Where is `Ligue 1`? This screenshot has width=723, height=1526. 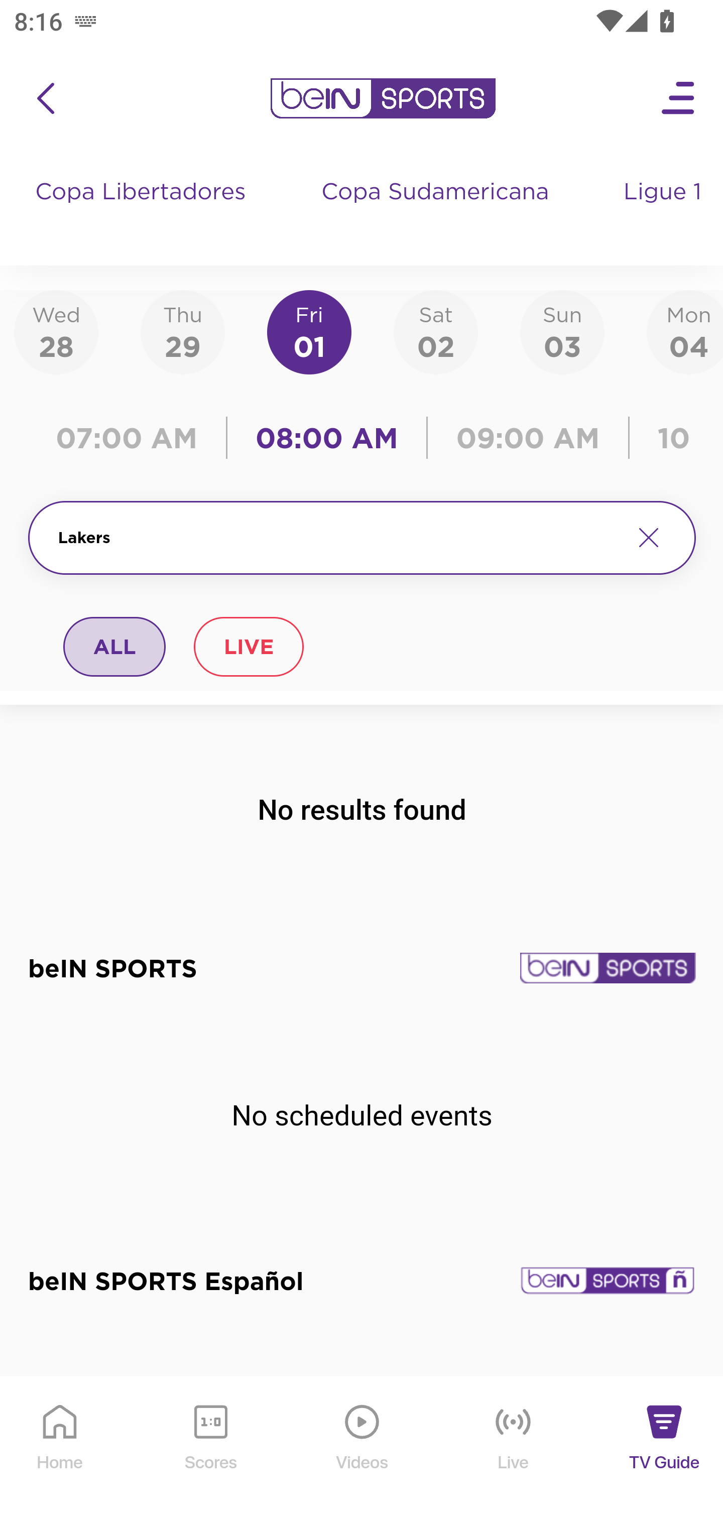 Ligue 1 is located at coordinates (664, 211).